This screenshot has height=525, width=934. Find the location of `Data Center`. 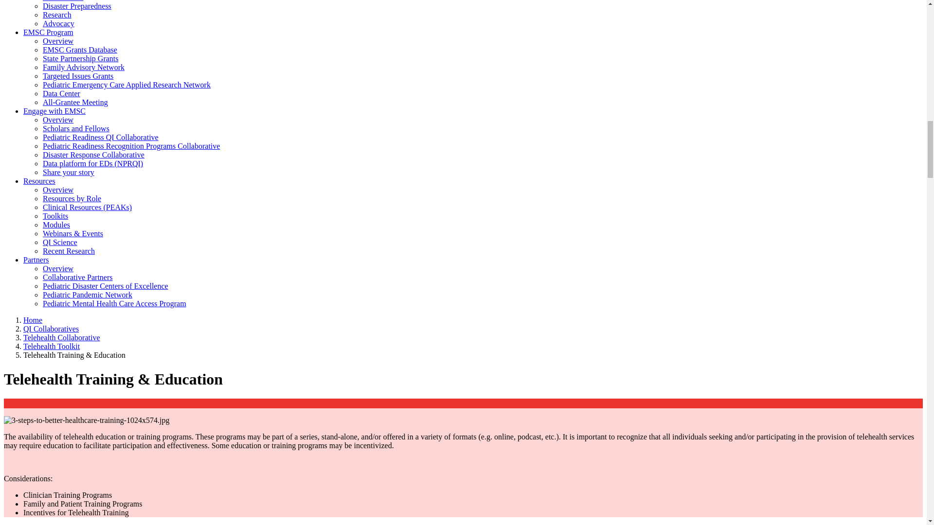

Data Center is located at coordinates (61, 93).